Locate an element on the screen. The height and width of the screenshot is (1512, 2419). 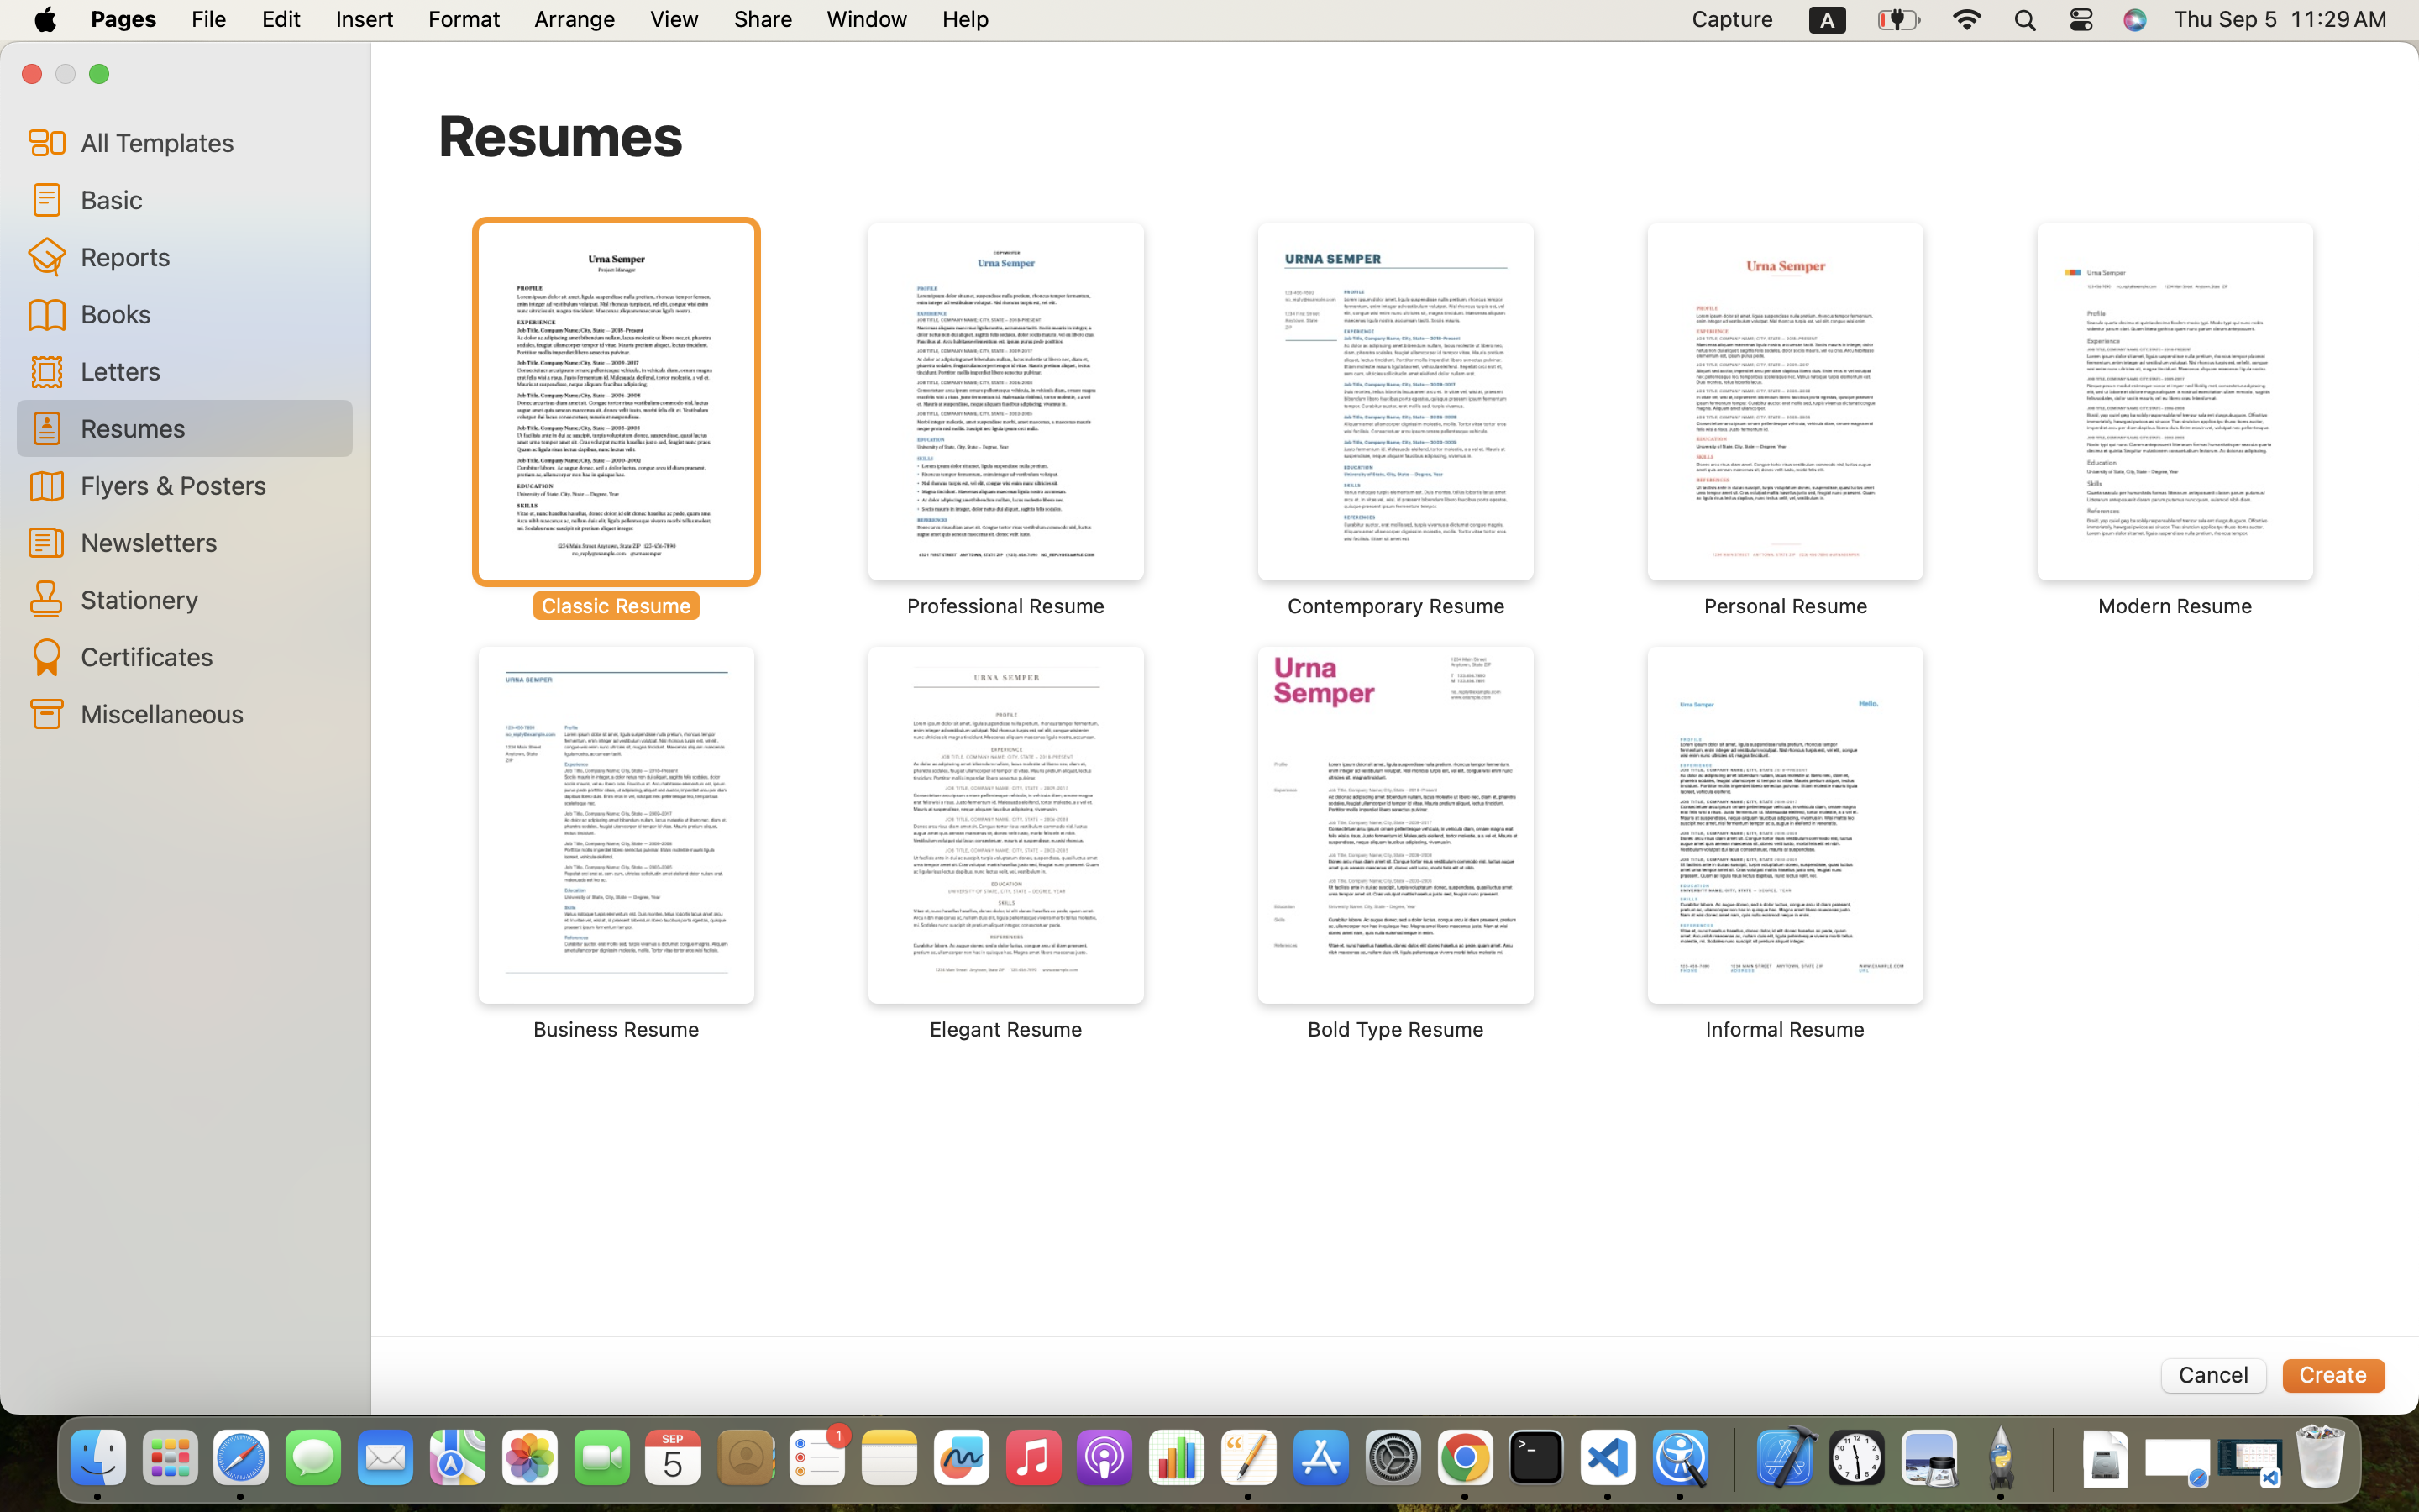
Certificates is located at coordinates (210, 656).